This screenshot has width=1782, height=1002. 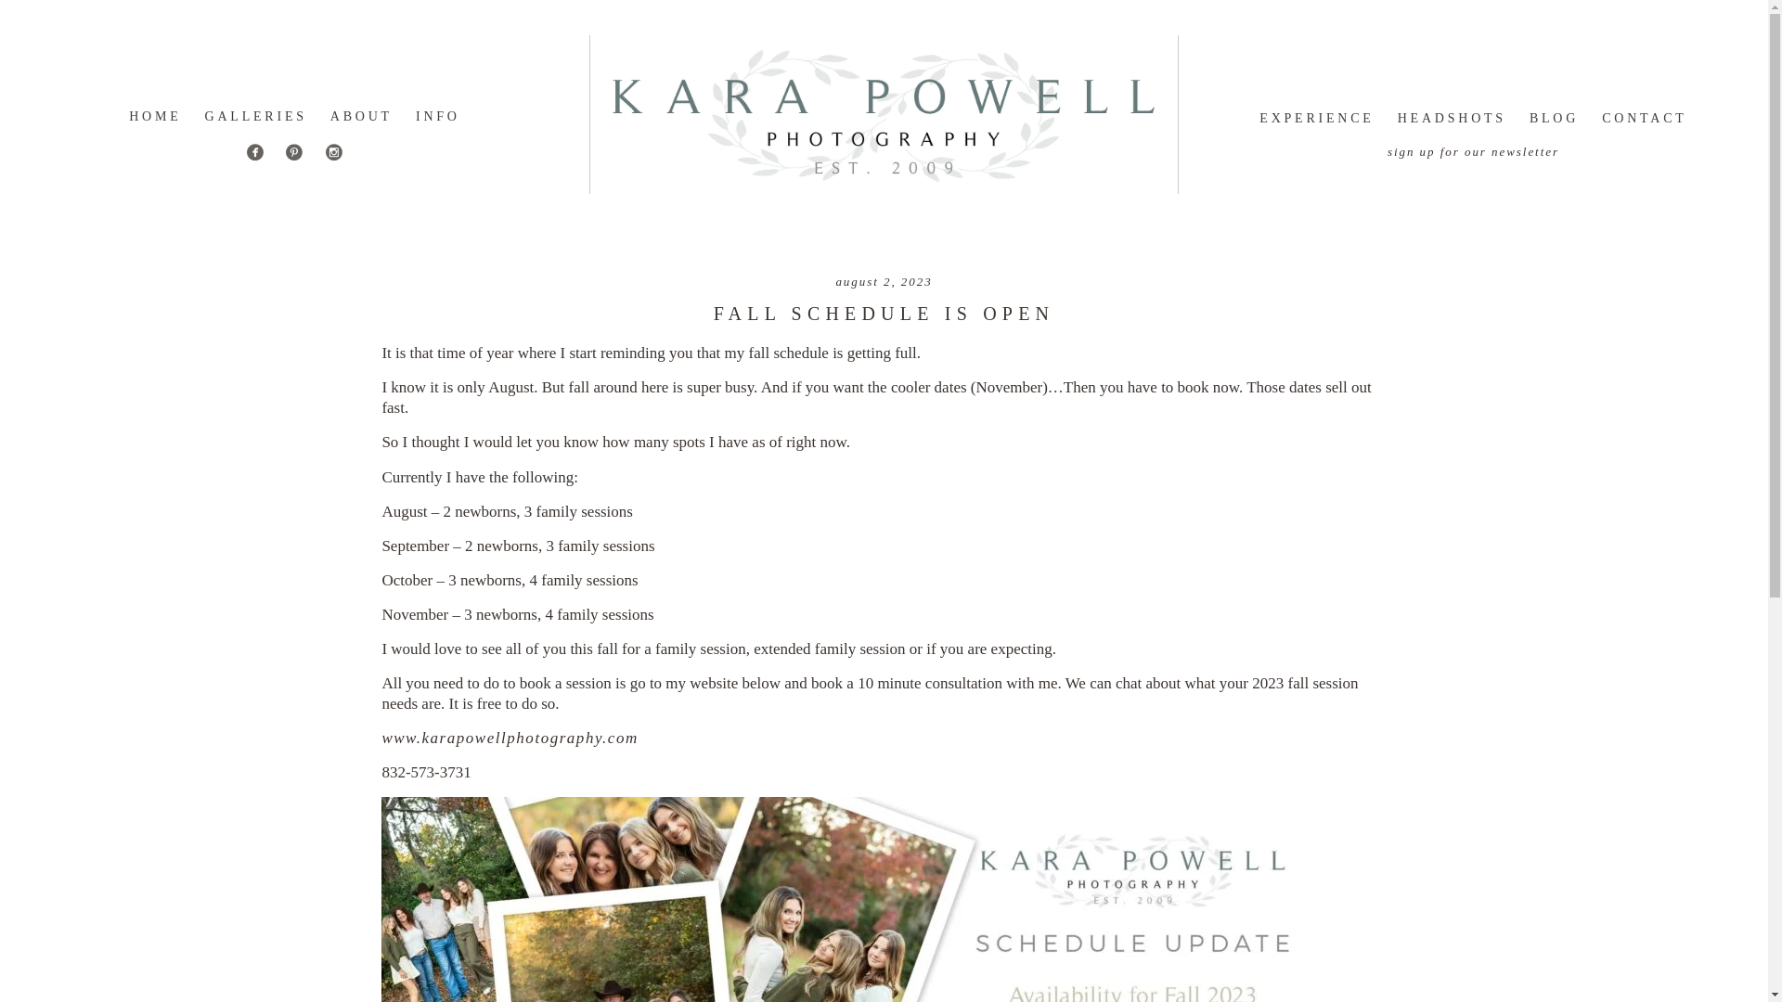 I want to click on BLOG, so click(x=1554, y=118).